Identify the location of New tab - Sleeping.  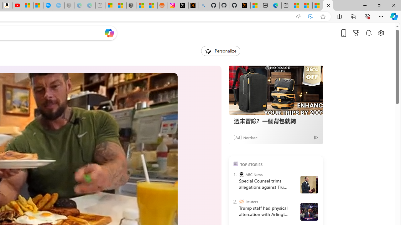
(100, 6).